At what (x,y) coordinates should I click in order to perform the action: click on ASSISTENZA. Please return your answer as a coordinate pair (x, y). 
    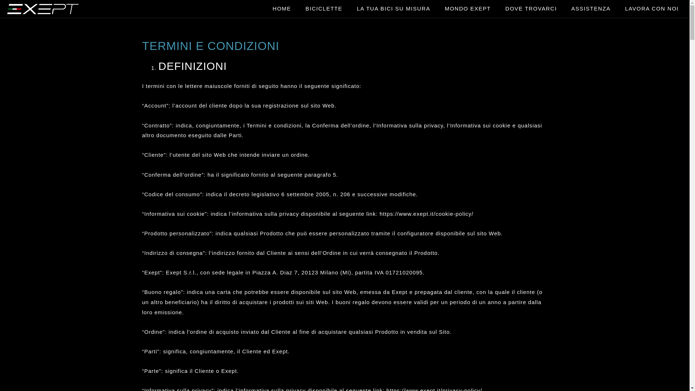
    Looking at the image, I should click on (591, 9).